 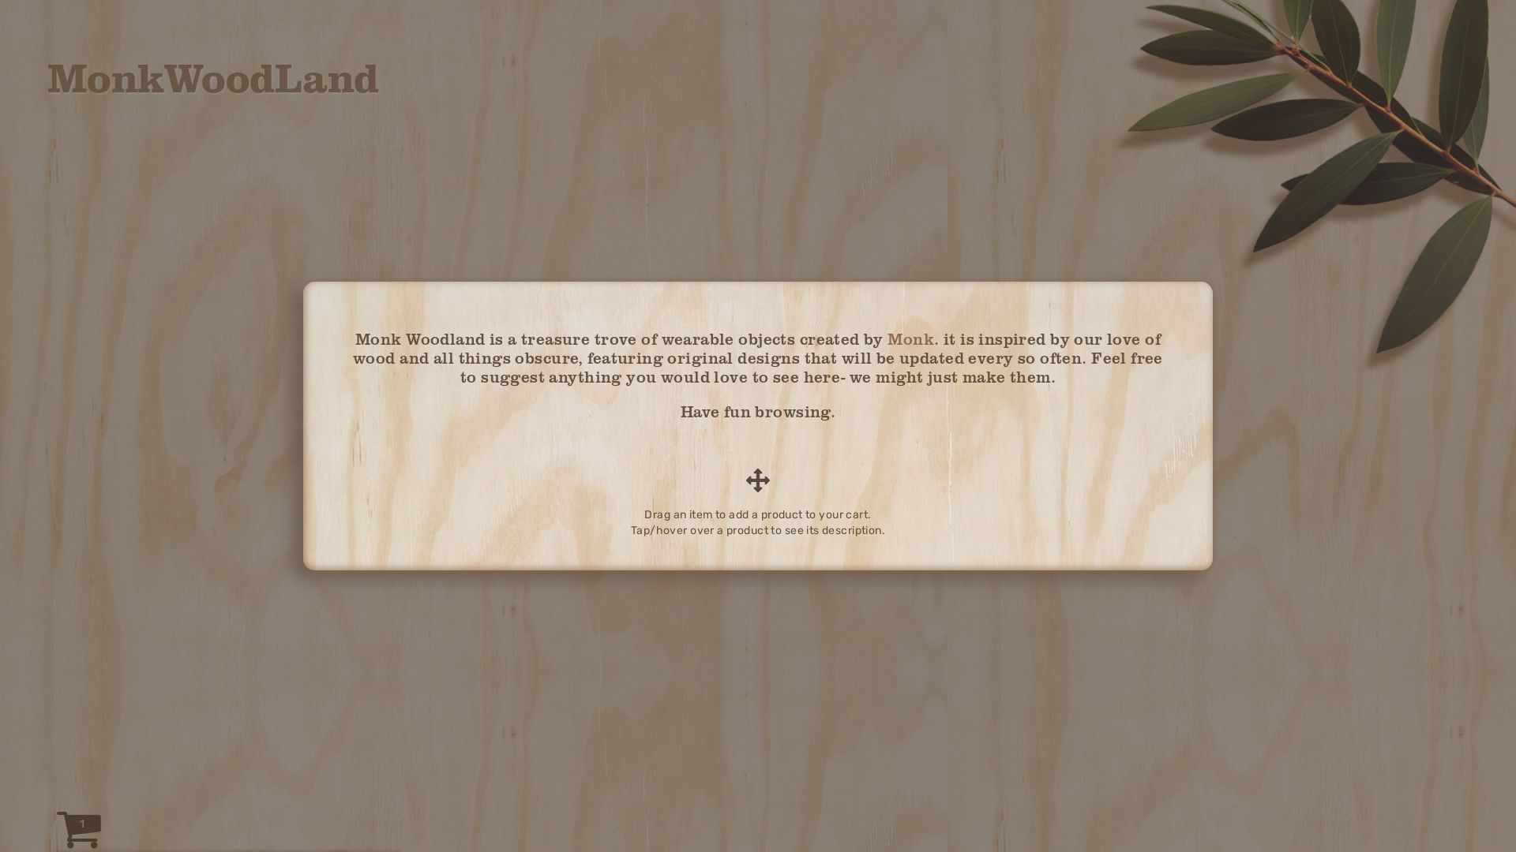 I want to click on MonkWoodLand, so click(x=213, y=77).